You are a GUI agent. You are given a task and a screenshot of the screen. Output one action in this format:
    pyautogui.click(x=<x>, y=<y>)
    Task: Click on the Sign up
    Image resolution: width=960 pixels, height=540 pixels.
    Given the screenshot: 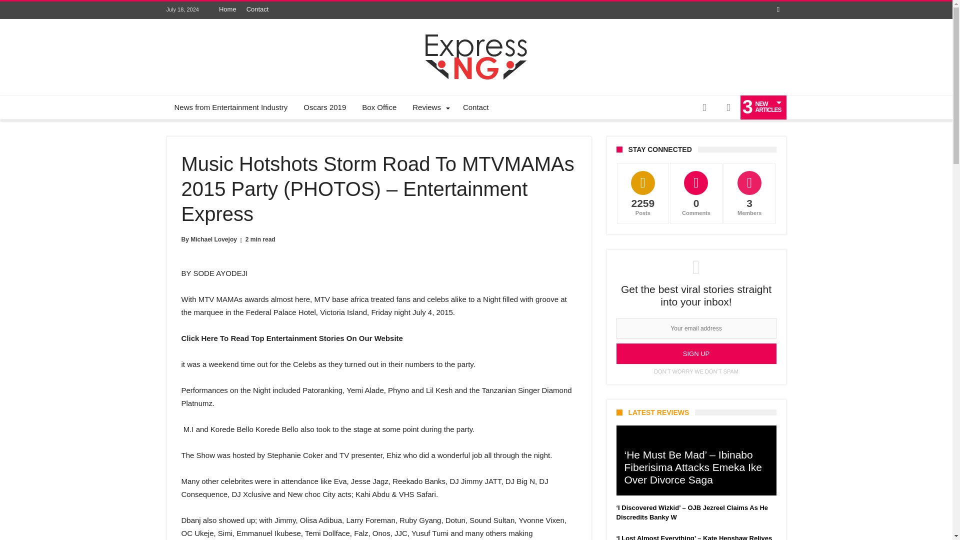 What is the action you would take?
    pyautogui.click(x=696, y=353)
    